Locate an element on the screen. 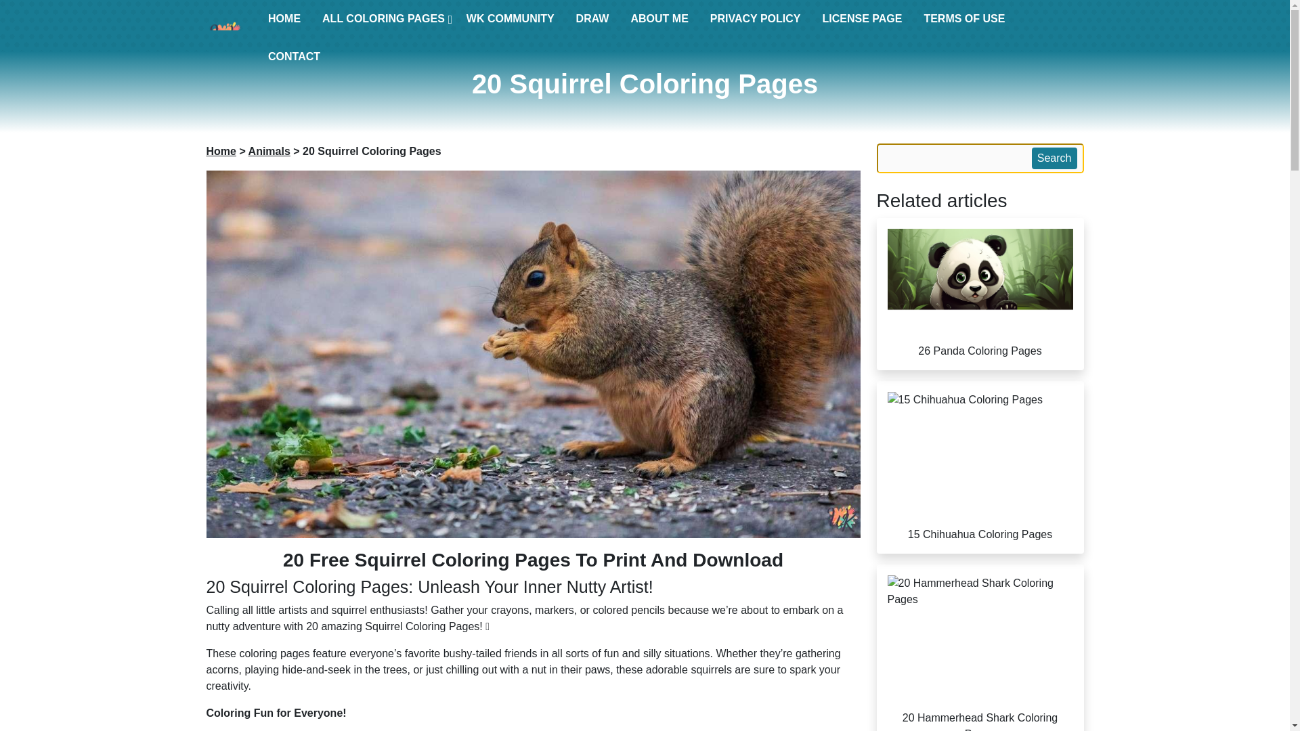 This screenshot has width=1300, height=731. Animals is located at coordinates (269, 151).